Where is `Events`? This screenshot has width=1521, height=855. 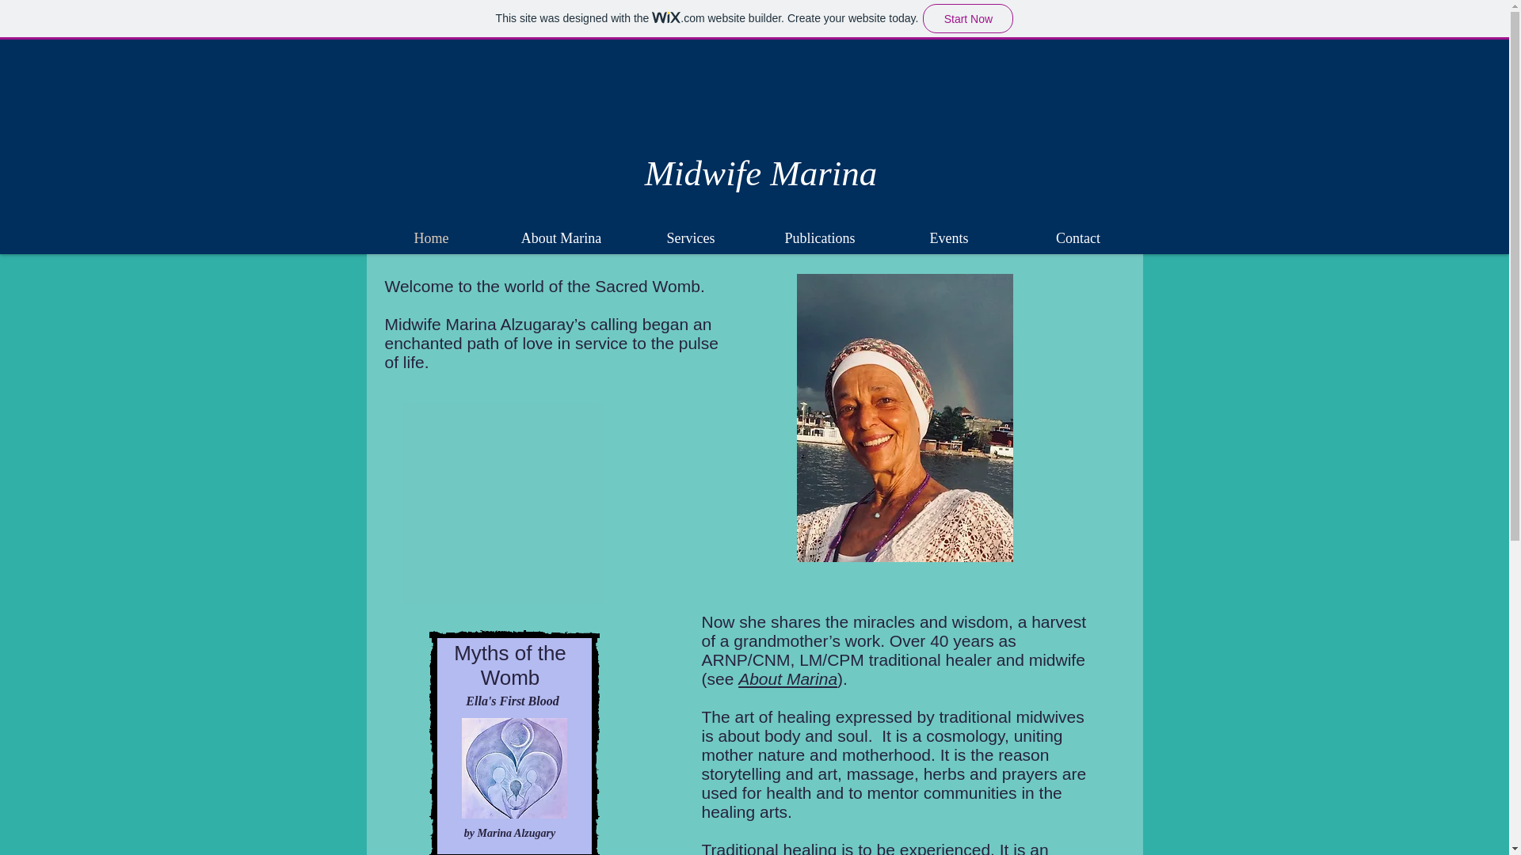 Events is located at coordinates (947, 237).